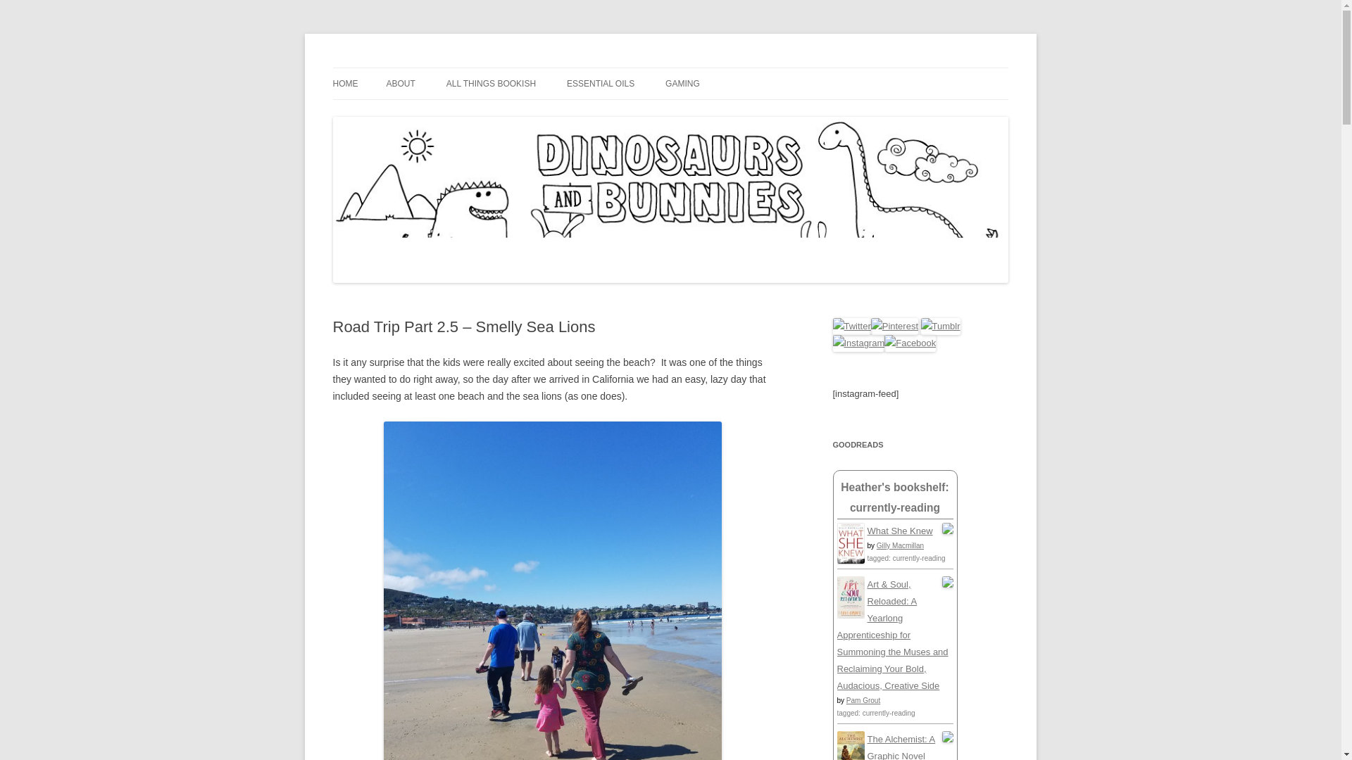  I want to click on Instagram, so click(858, 343).